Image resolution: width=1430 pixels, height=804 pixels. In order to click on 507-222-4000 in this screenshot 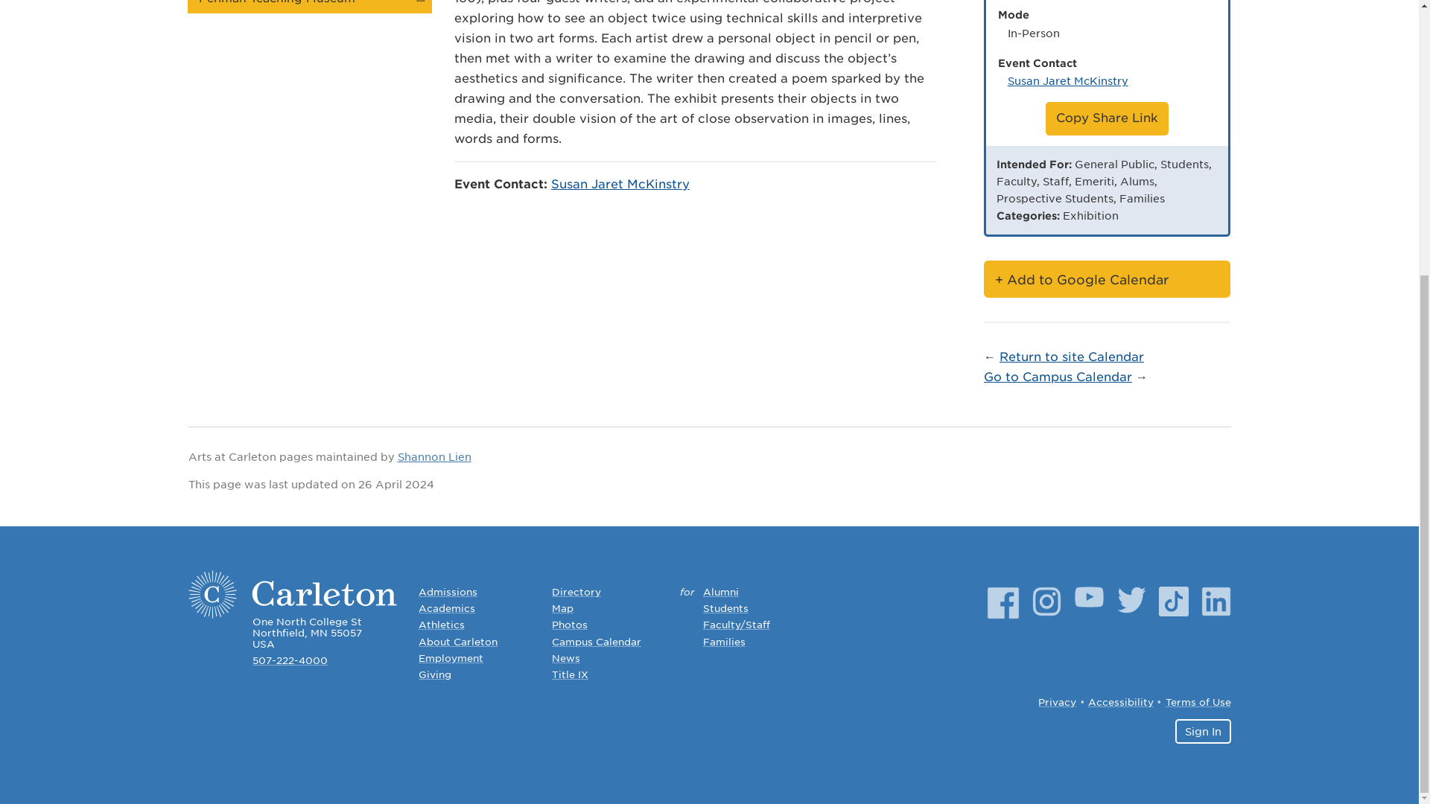, I will do `click(290, 661)`.